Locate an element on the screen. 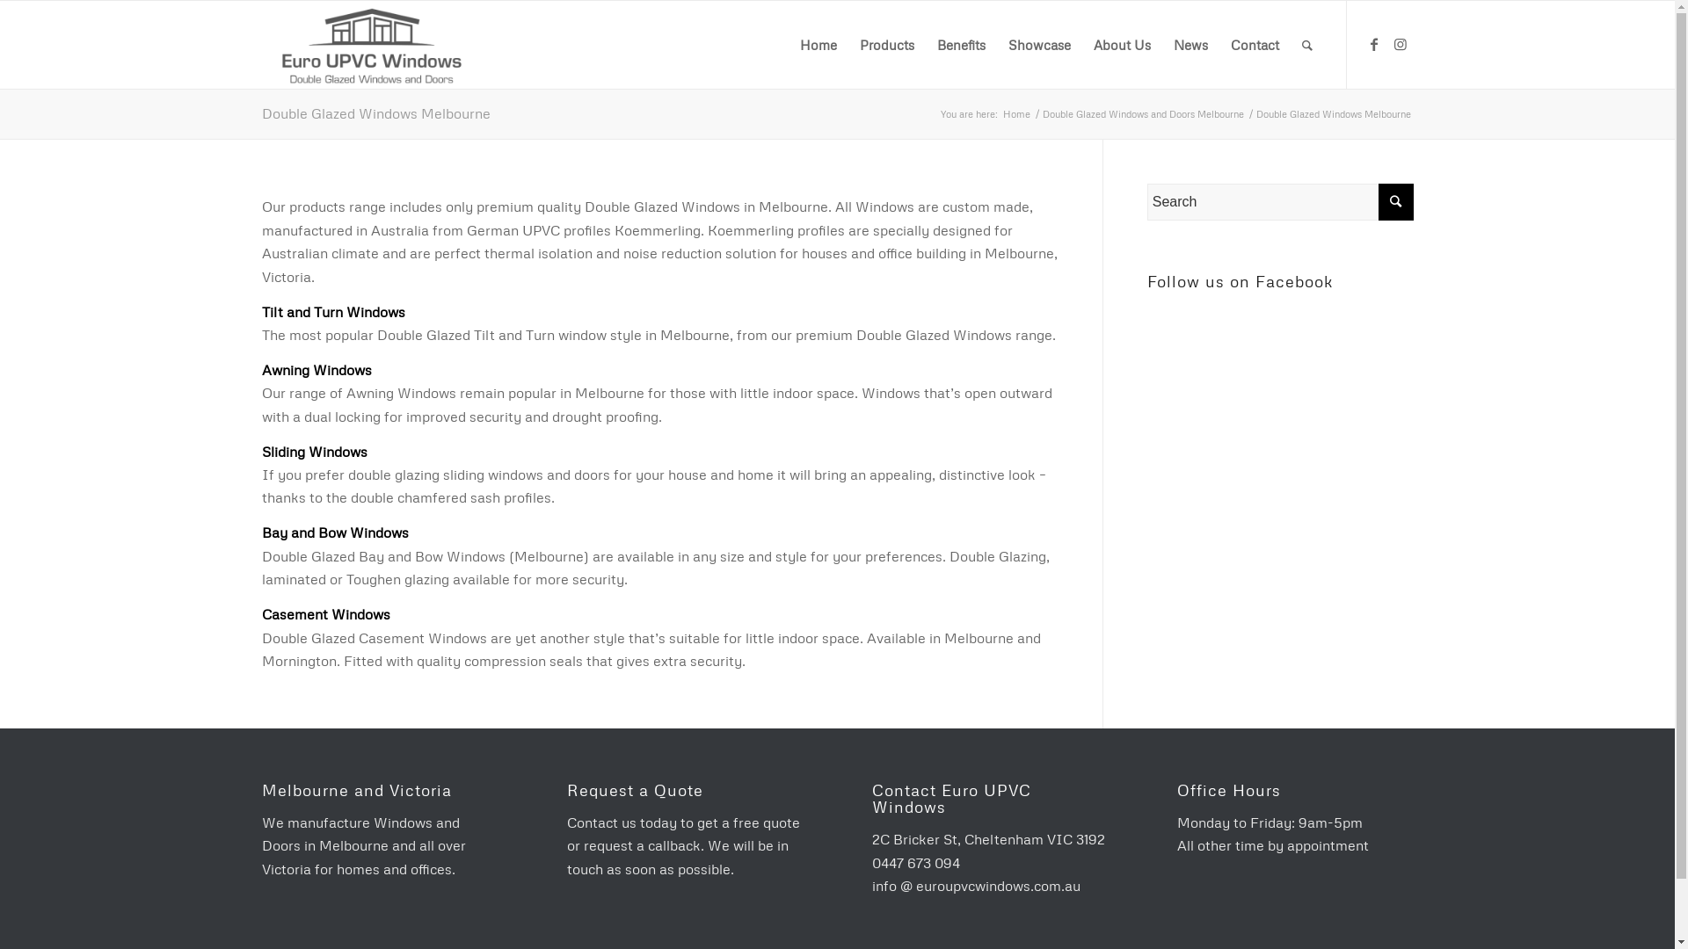  News is located at coordinates (1190, 45).